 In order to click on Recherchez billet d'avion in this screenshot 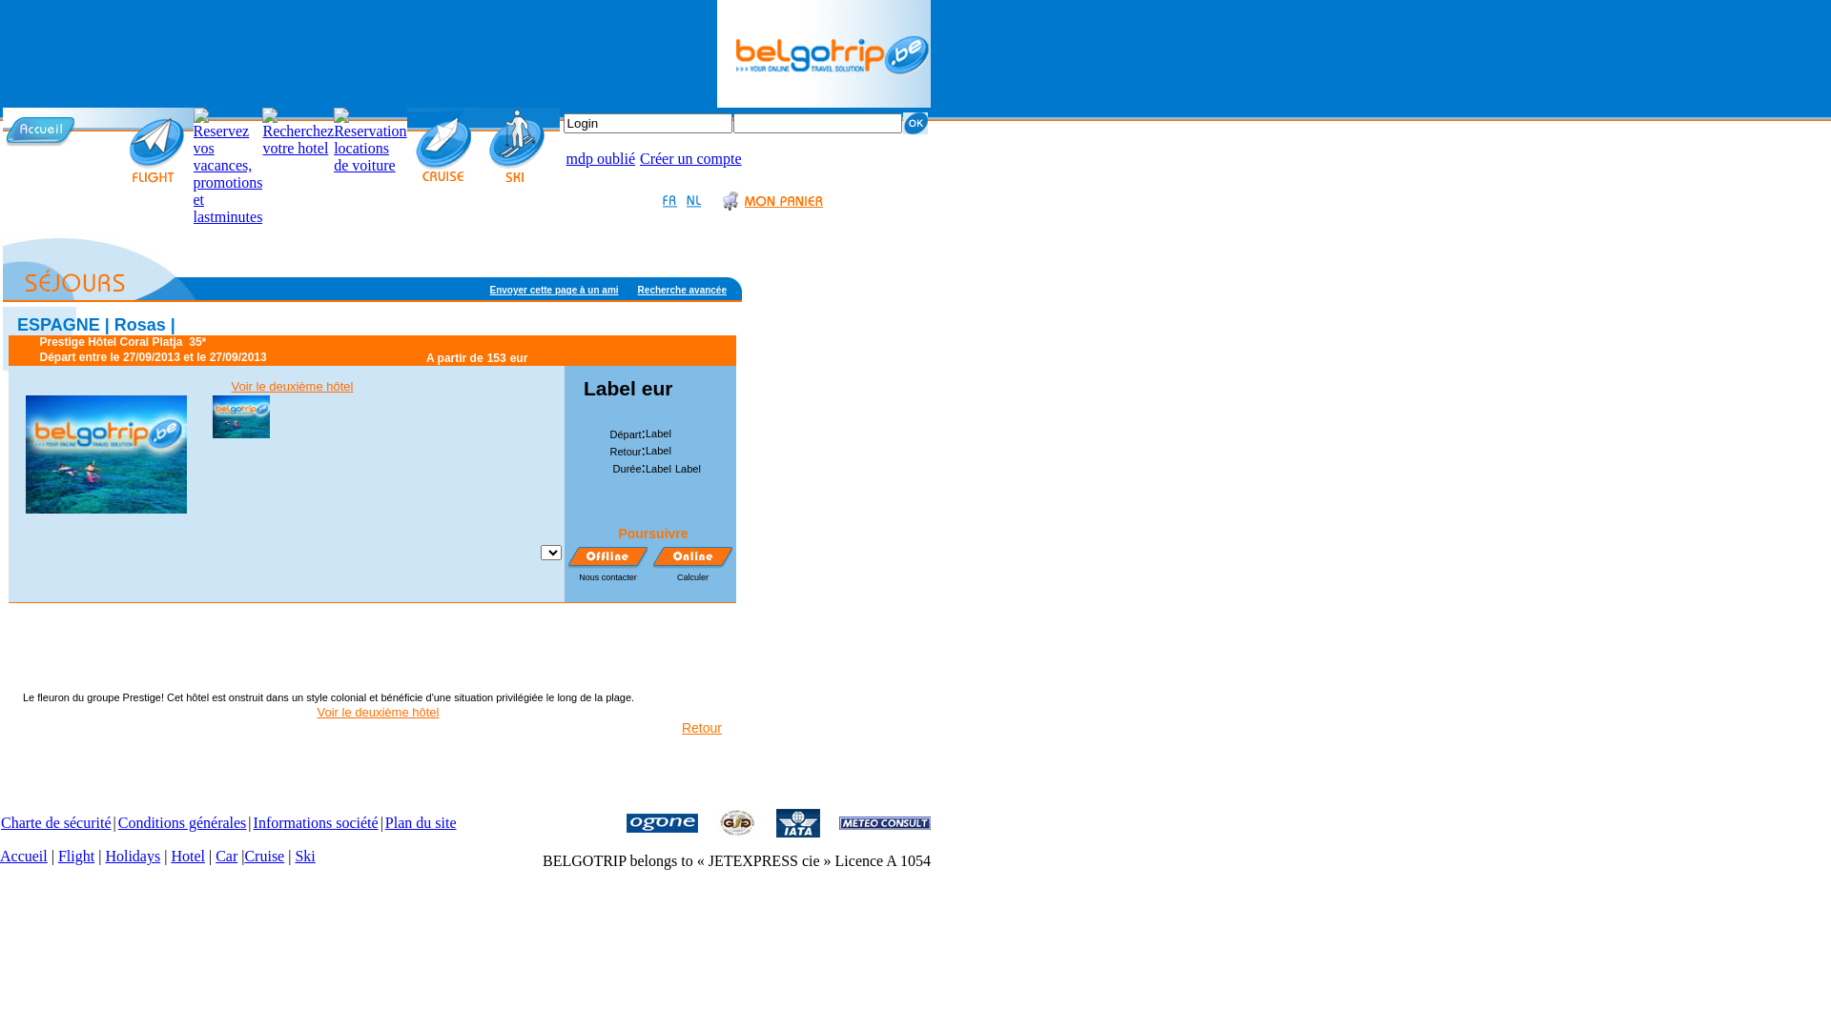, I will do `click(158, 147)`.